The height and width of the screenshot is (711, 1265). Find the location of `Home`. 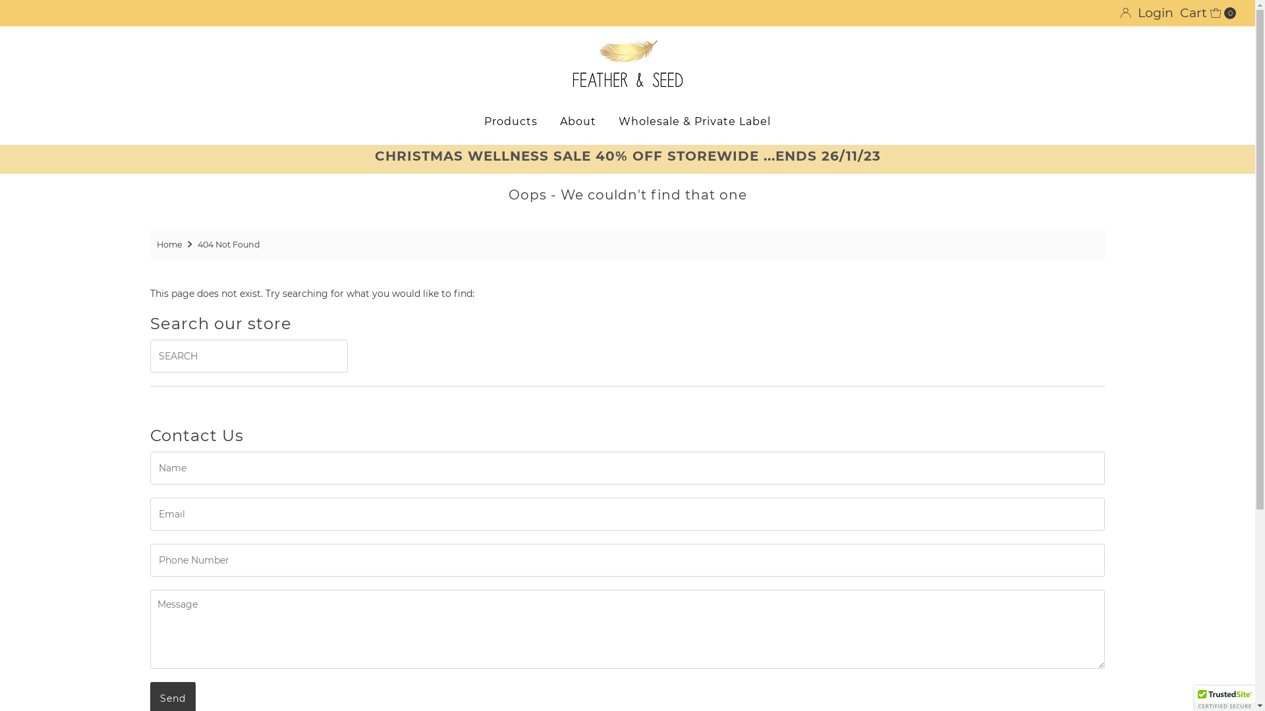

Home is located at coordinates (171, 245).